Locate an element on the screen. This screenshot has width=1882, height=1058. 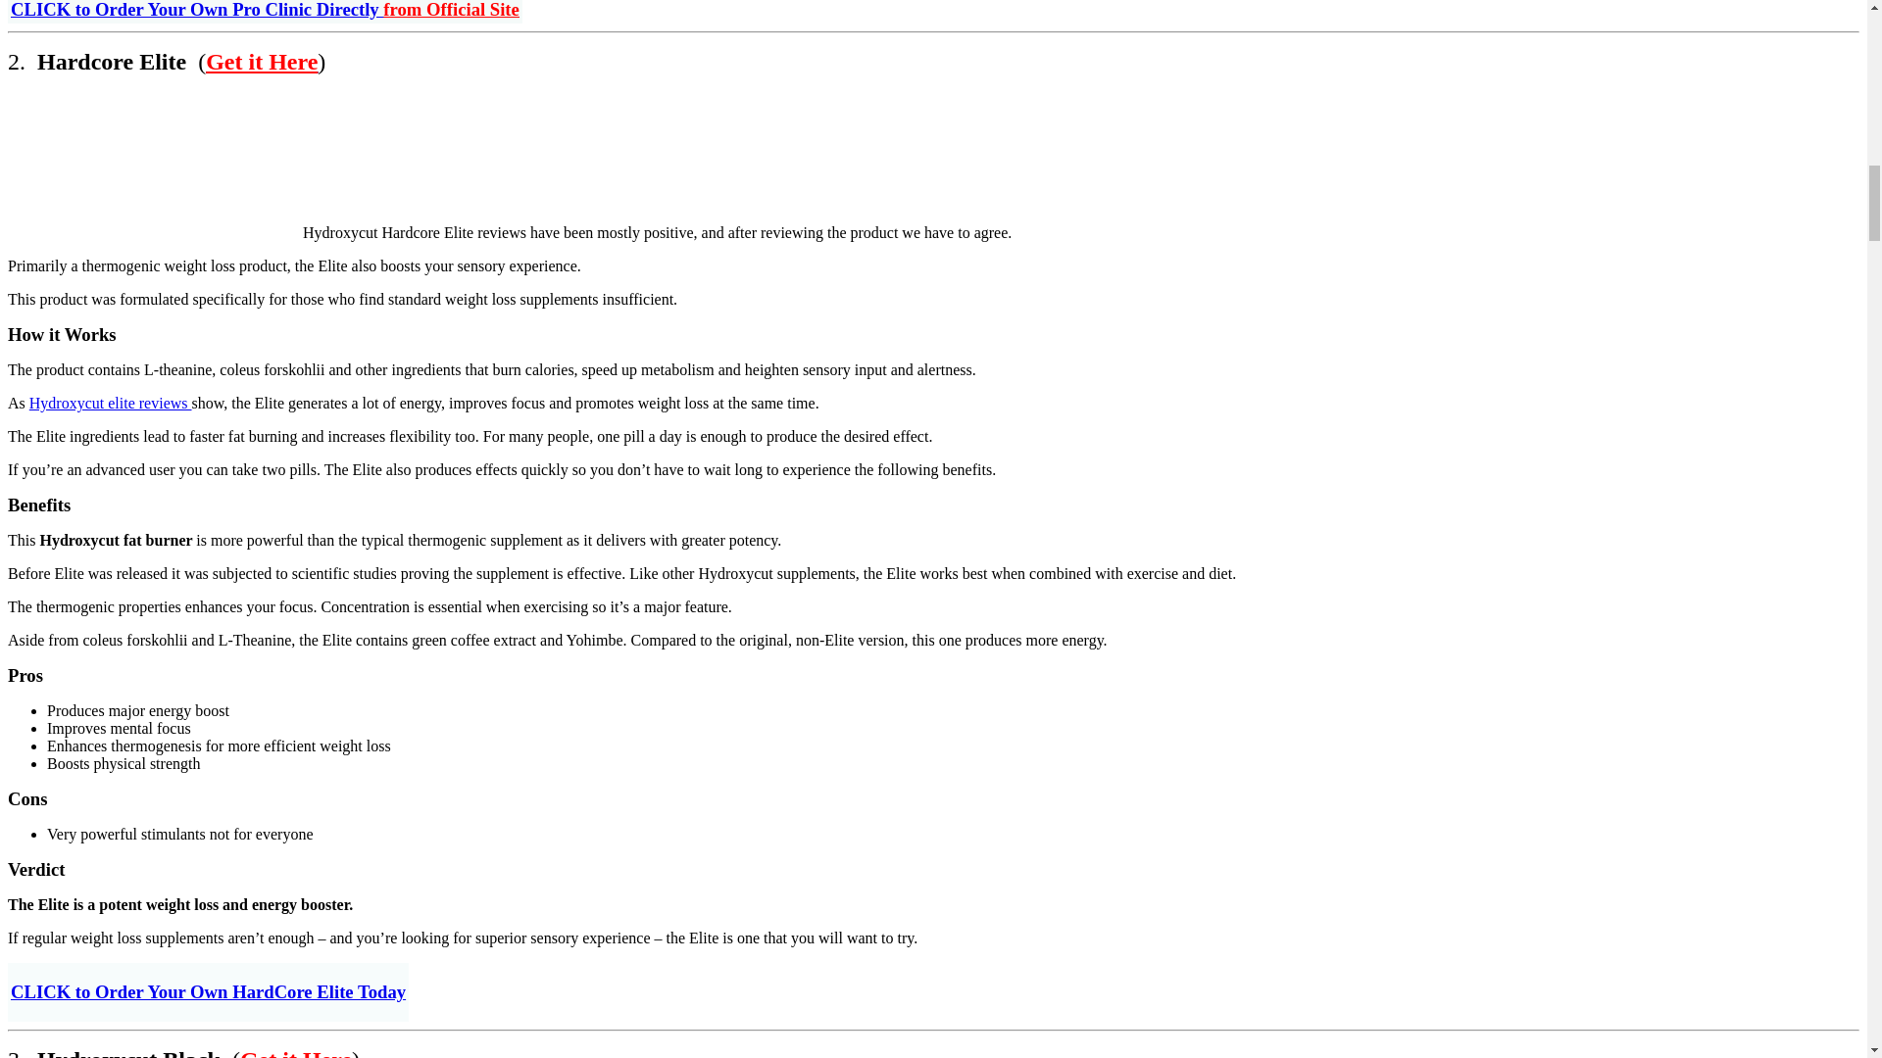
Get it Here is located at coordinates (296, 1052).